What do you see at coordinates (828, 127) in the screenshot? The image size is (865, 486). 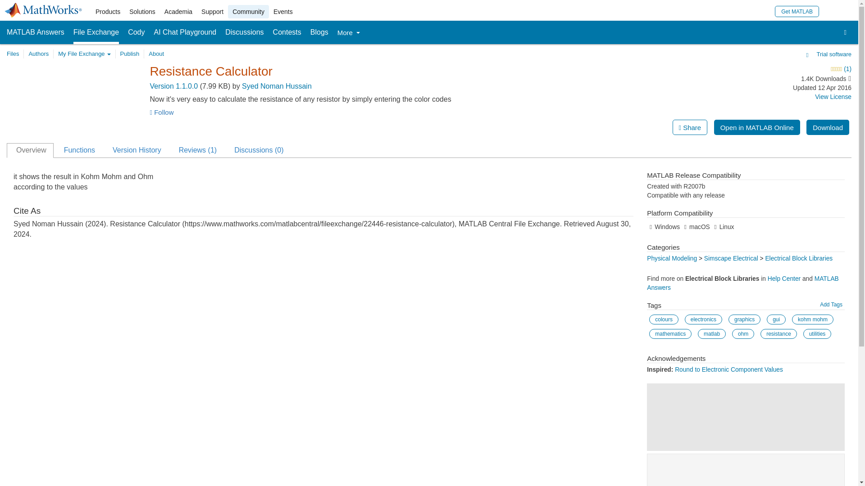 I see `Download` at bounding box center [828, 127].